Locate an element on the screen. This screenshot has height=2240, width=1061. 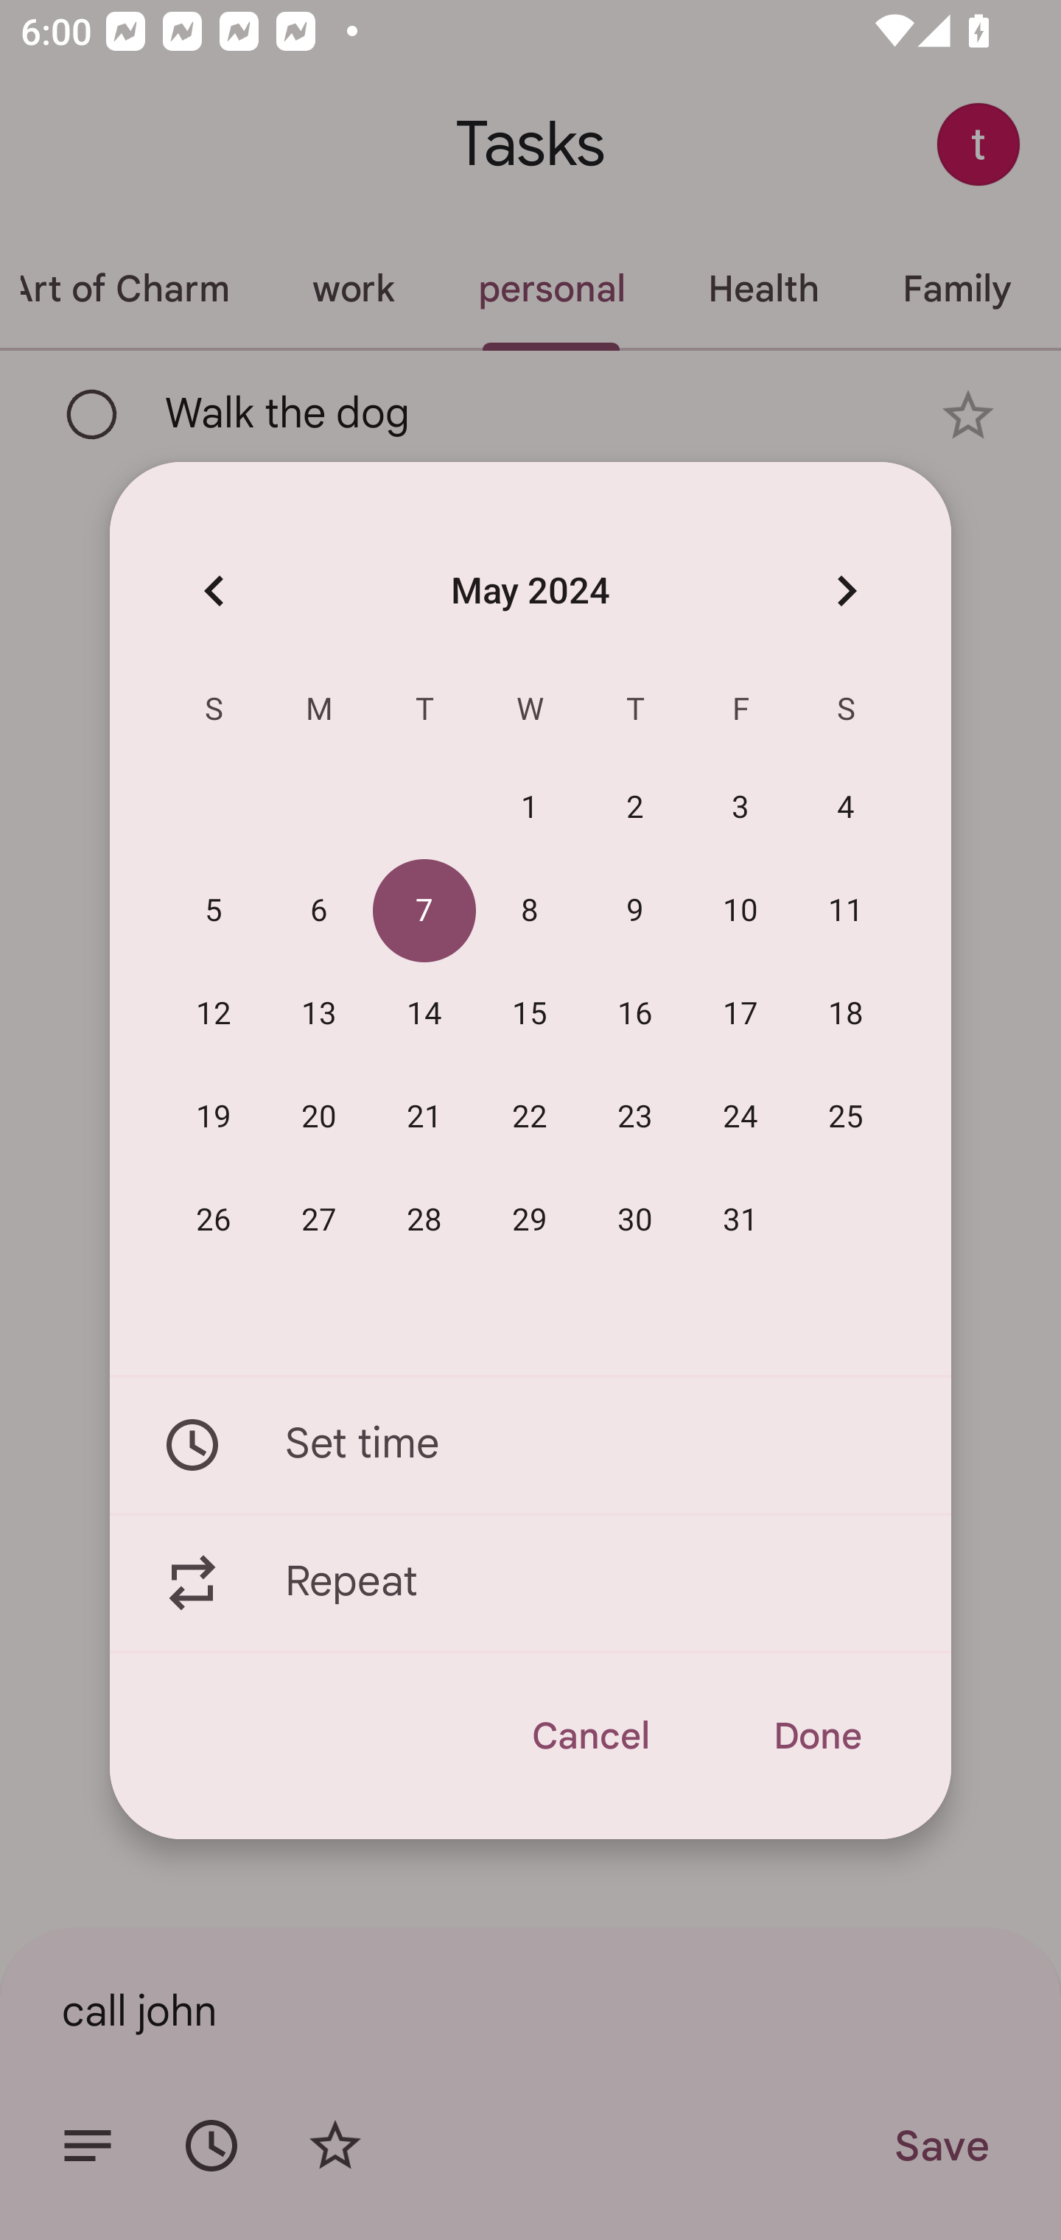
13 13 May 2024 is located at coordinates (319, 1015).